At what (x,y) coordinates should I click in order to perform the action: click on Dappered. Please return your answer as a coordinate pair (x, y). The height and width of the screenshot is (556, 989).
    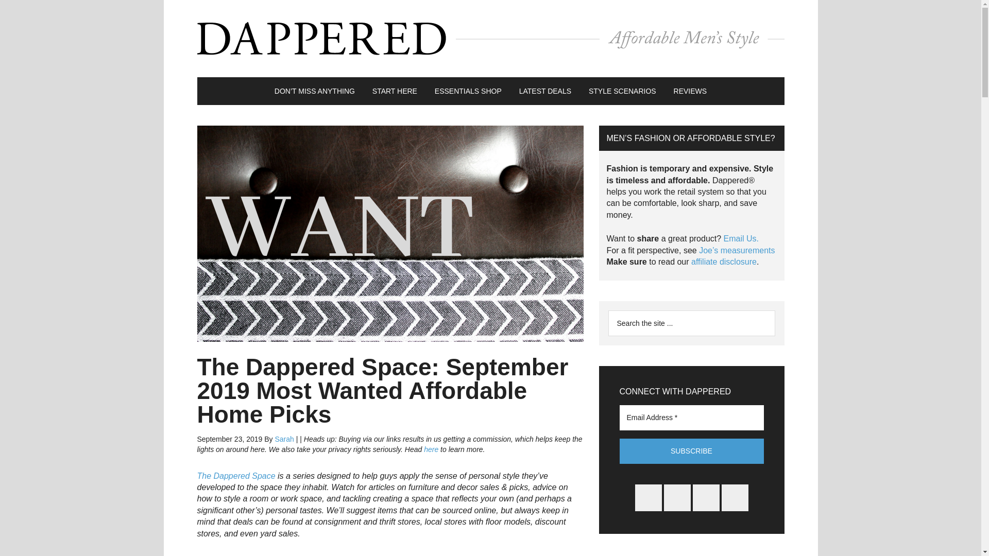
    Looking at the image, I should click on (490, 38).